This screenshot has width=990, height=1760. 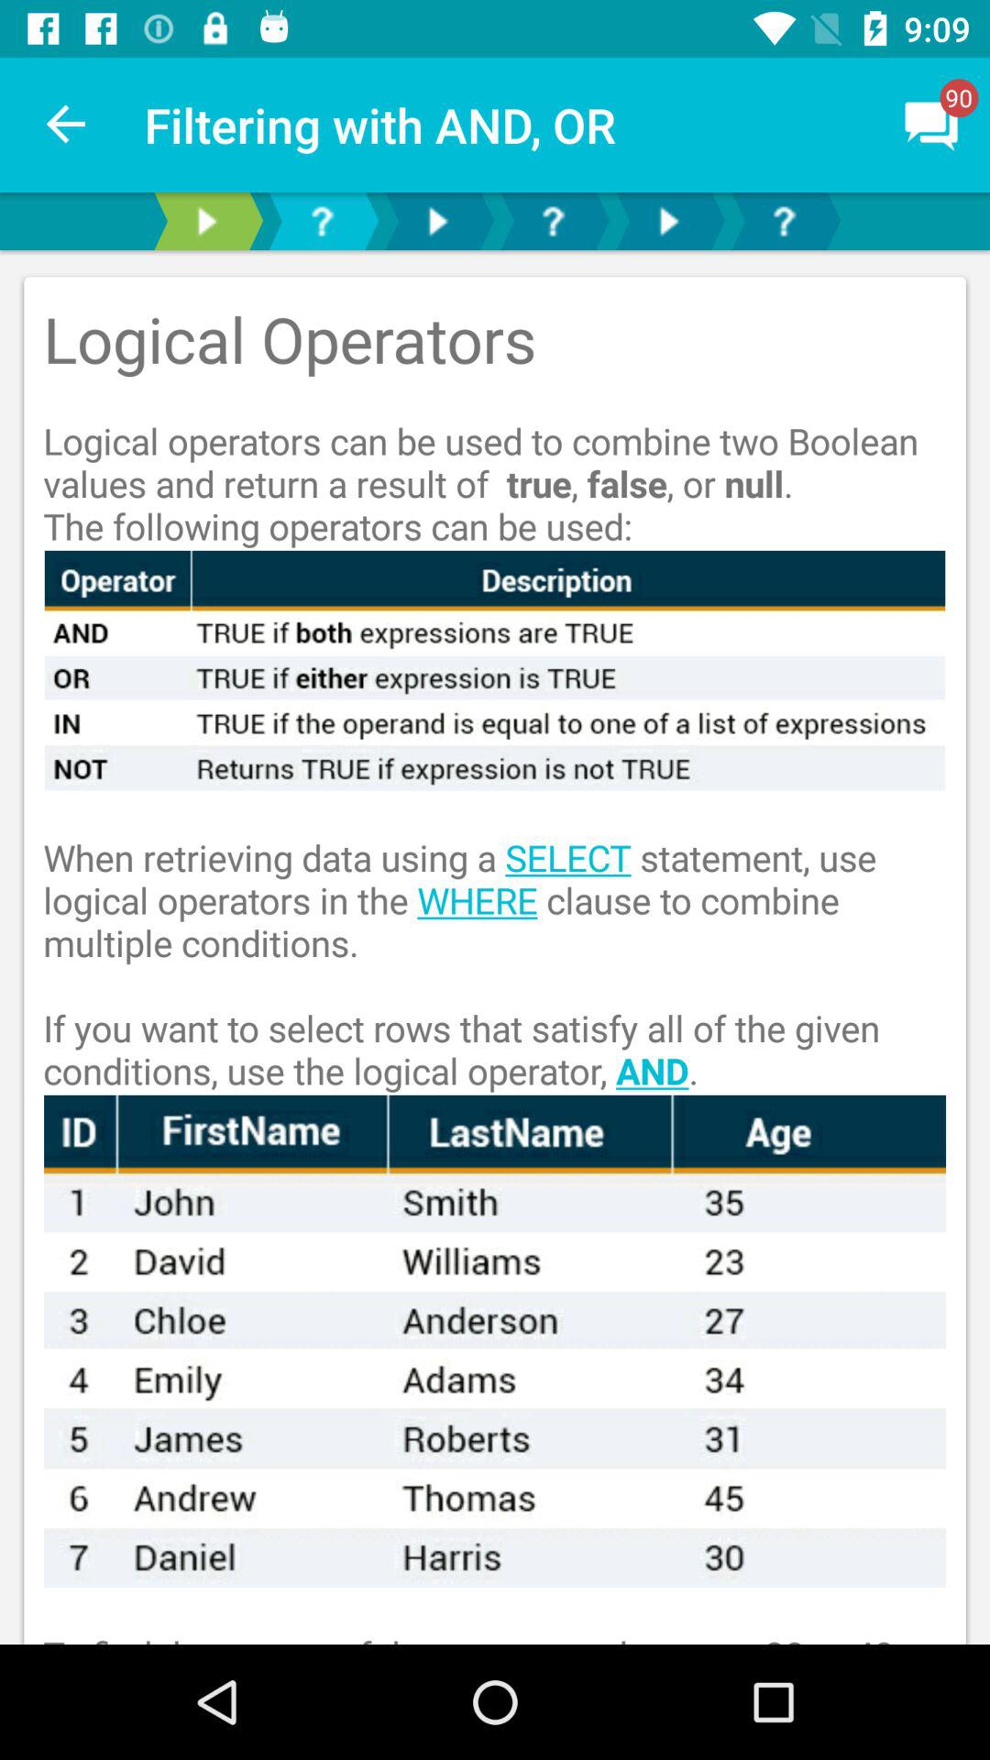 What do you see at coordinates (784, 222) in the screenshot?
I see `help` at bounding box center [784, 222].